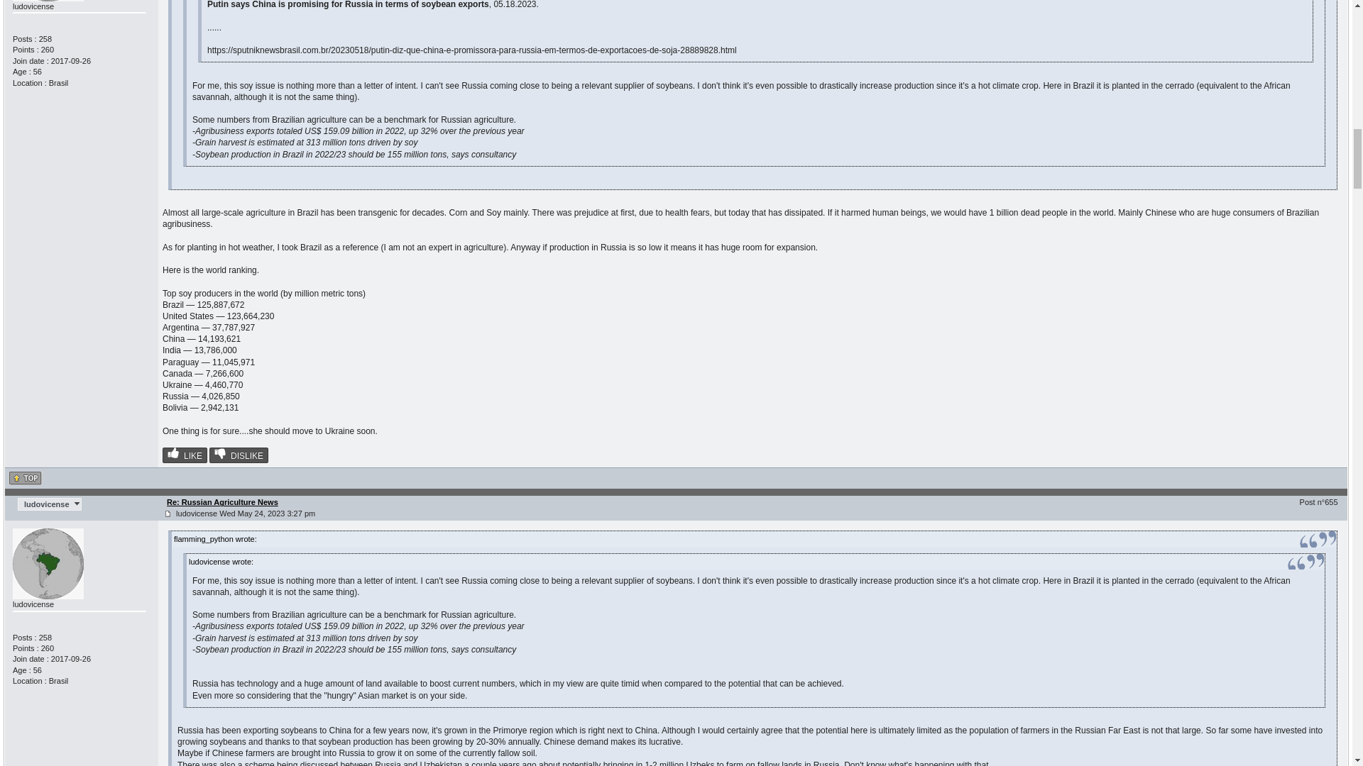 The height and width of the screenshot is (766, 1363). I want to click on LIKE, so click(185, 455).